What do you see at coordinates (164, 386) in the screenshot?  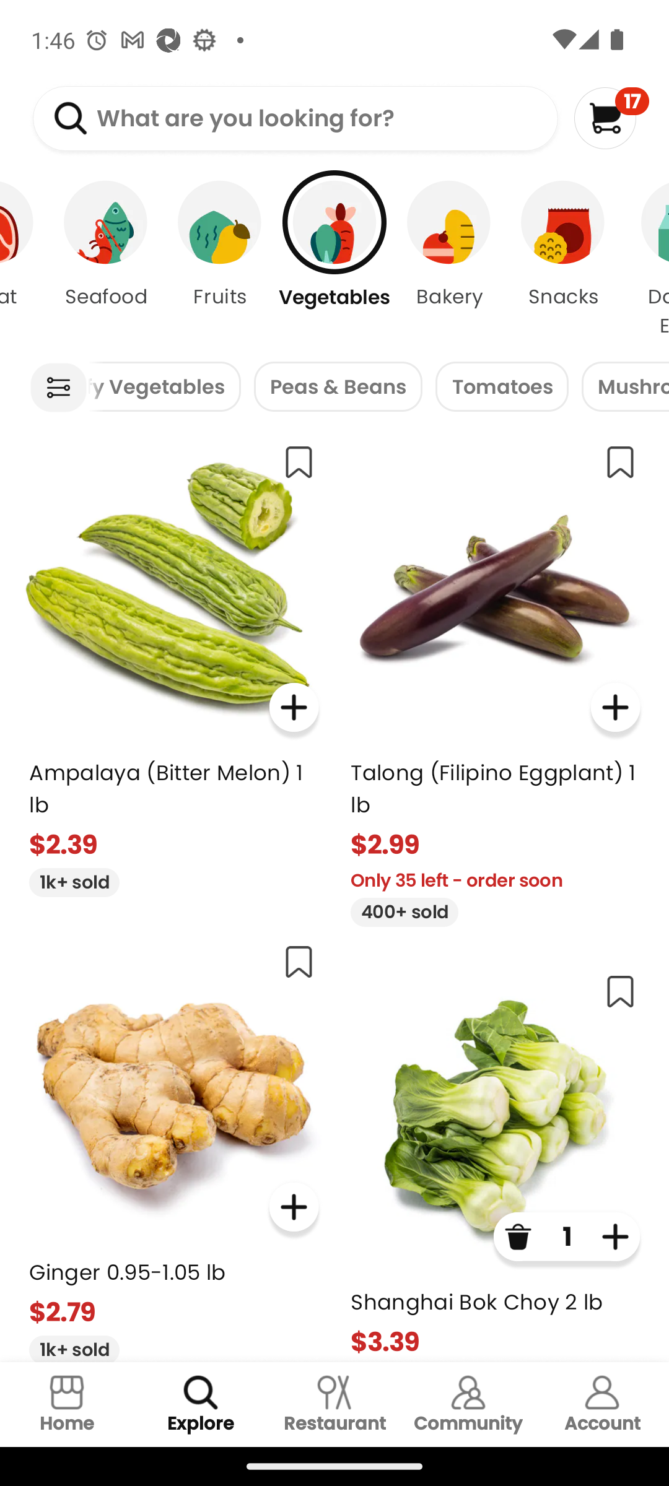 I see `Leafy Vegetables` at bounding box center [164, 386].